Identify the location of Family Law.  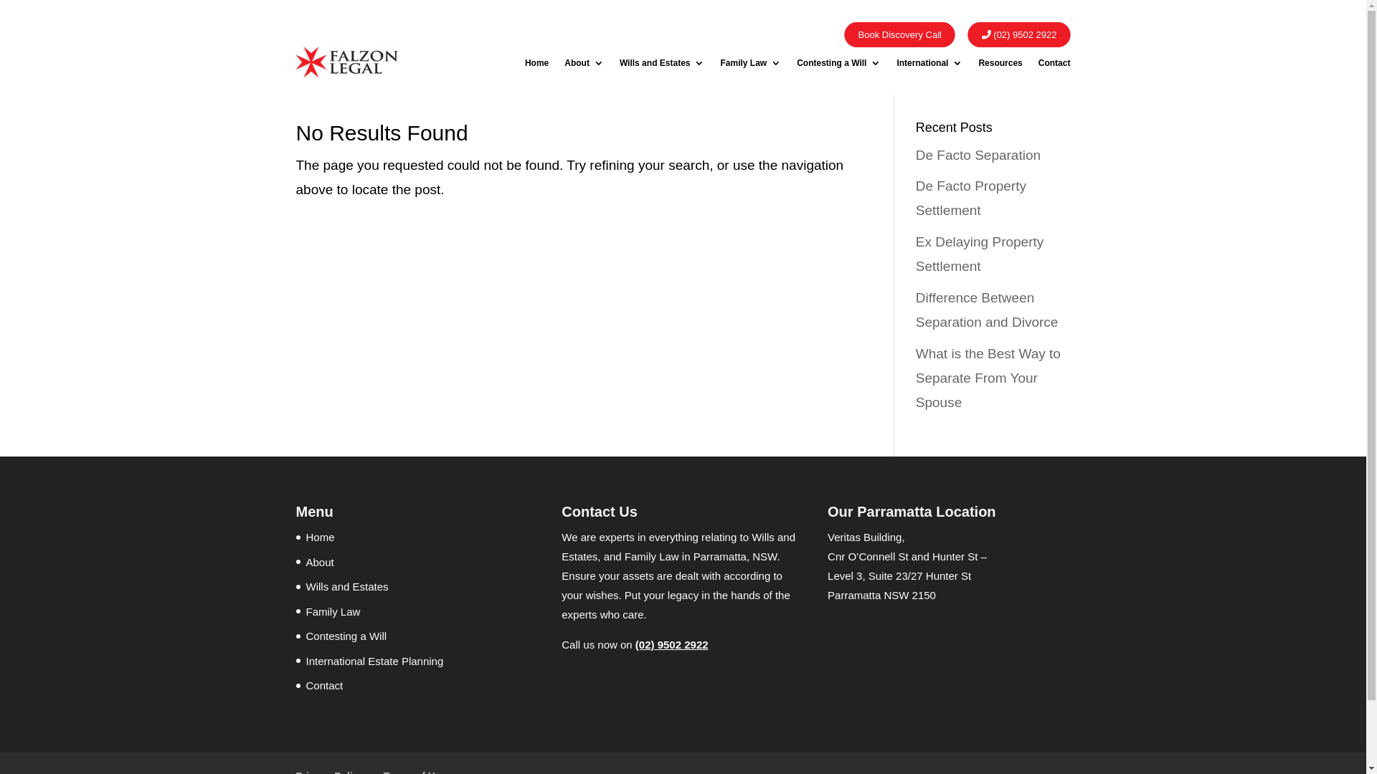
(750, 66).